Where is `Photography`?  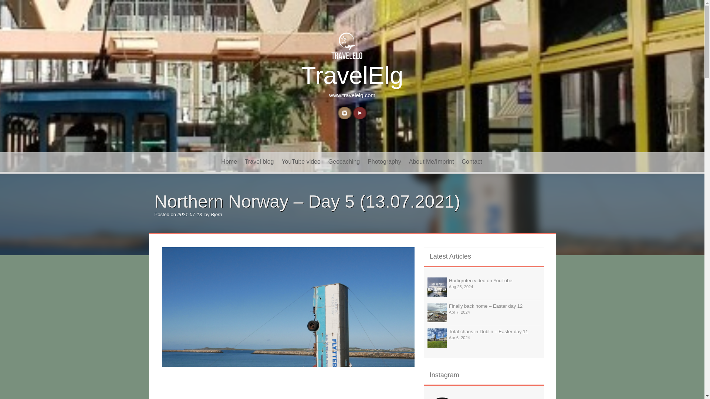
Photography is located at coordinates (384, 162).